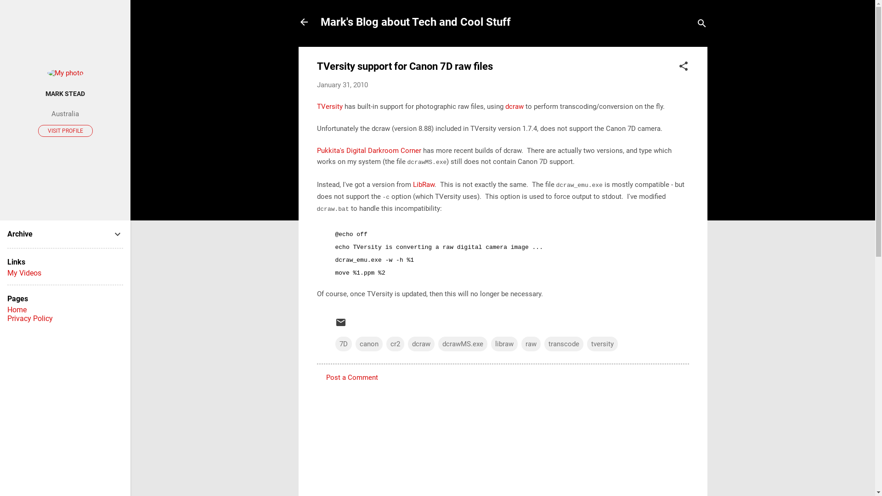 This screenshot has height=496, width=882. Describe the element at coordinates (421, 344) in the screenshot. I see `dcraw` at that location.